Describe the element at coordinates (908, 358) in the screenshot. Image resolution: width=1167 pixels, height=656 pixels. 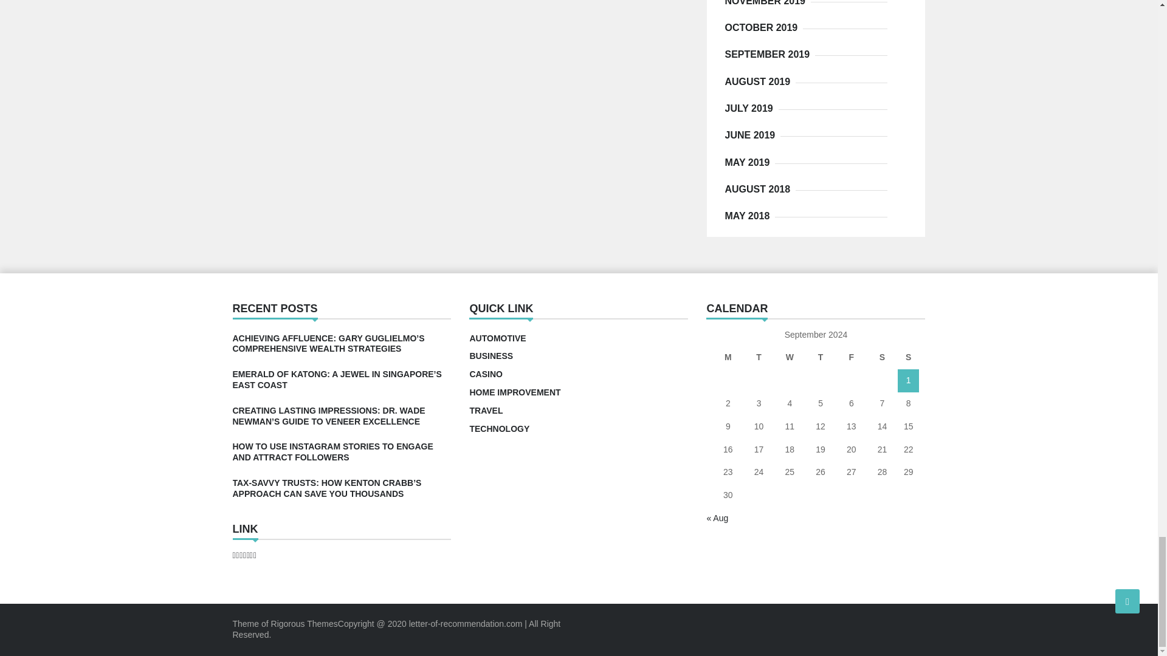
I see `Sunday` at that location.